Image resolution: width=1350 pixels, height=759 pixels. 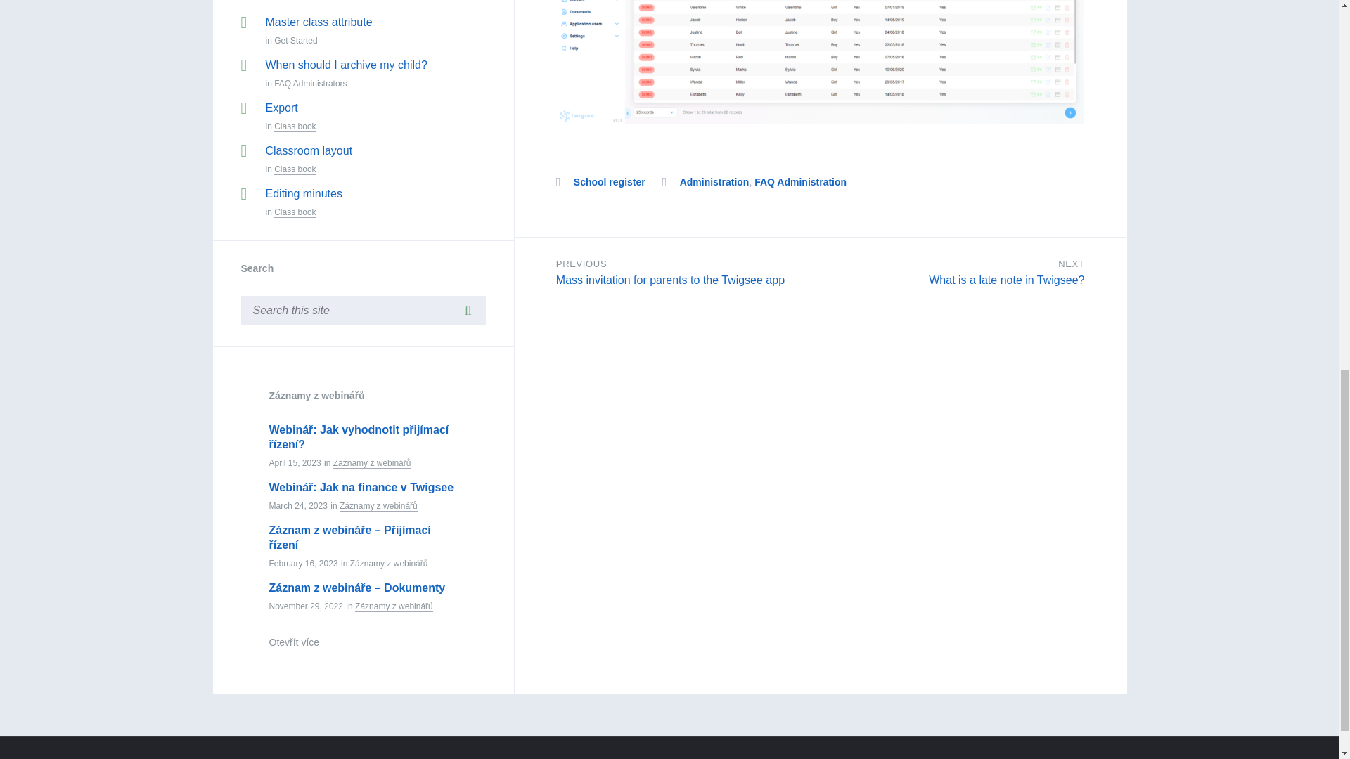 I want to click on What is a late note in Twigsee?, so click(x=1005, y=280).